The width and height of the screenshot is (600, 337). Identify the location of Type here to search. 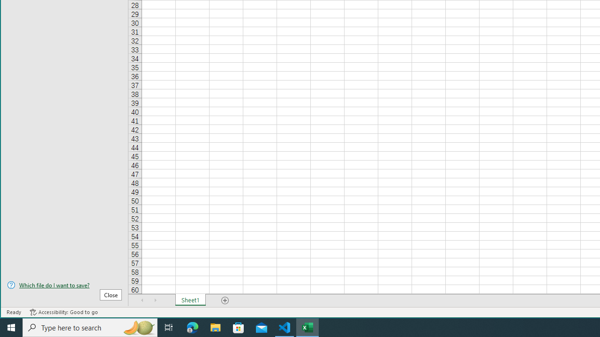
(90, 328).